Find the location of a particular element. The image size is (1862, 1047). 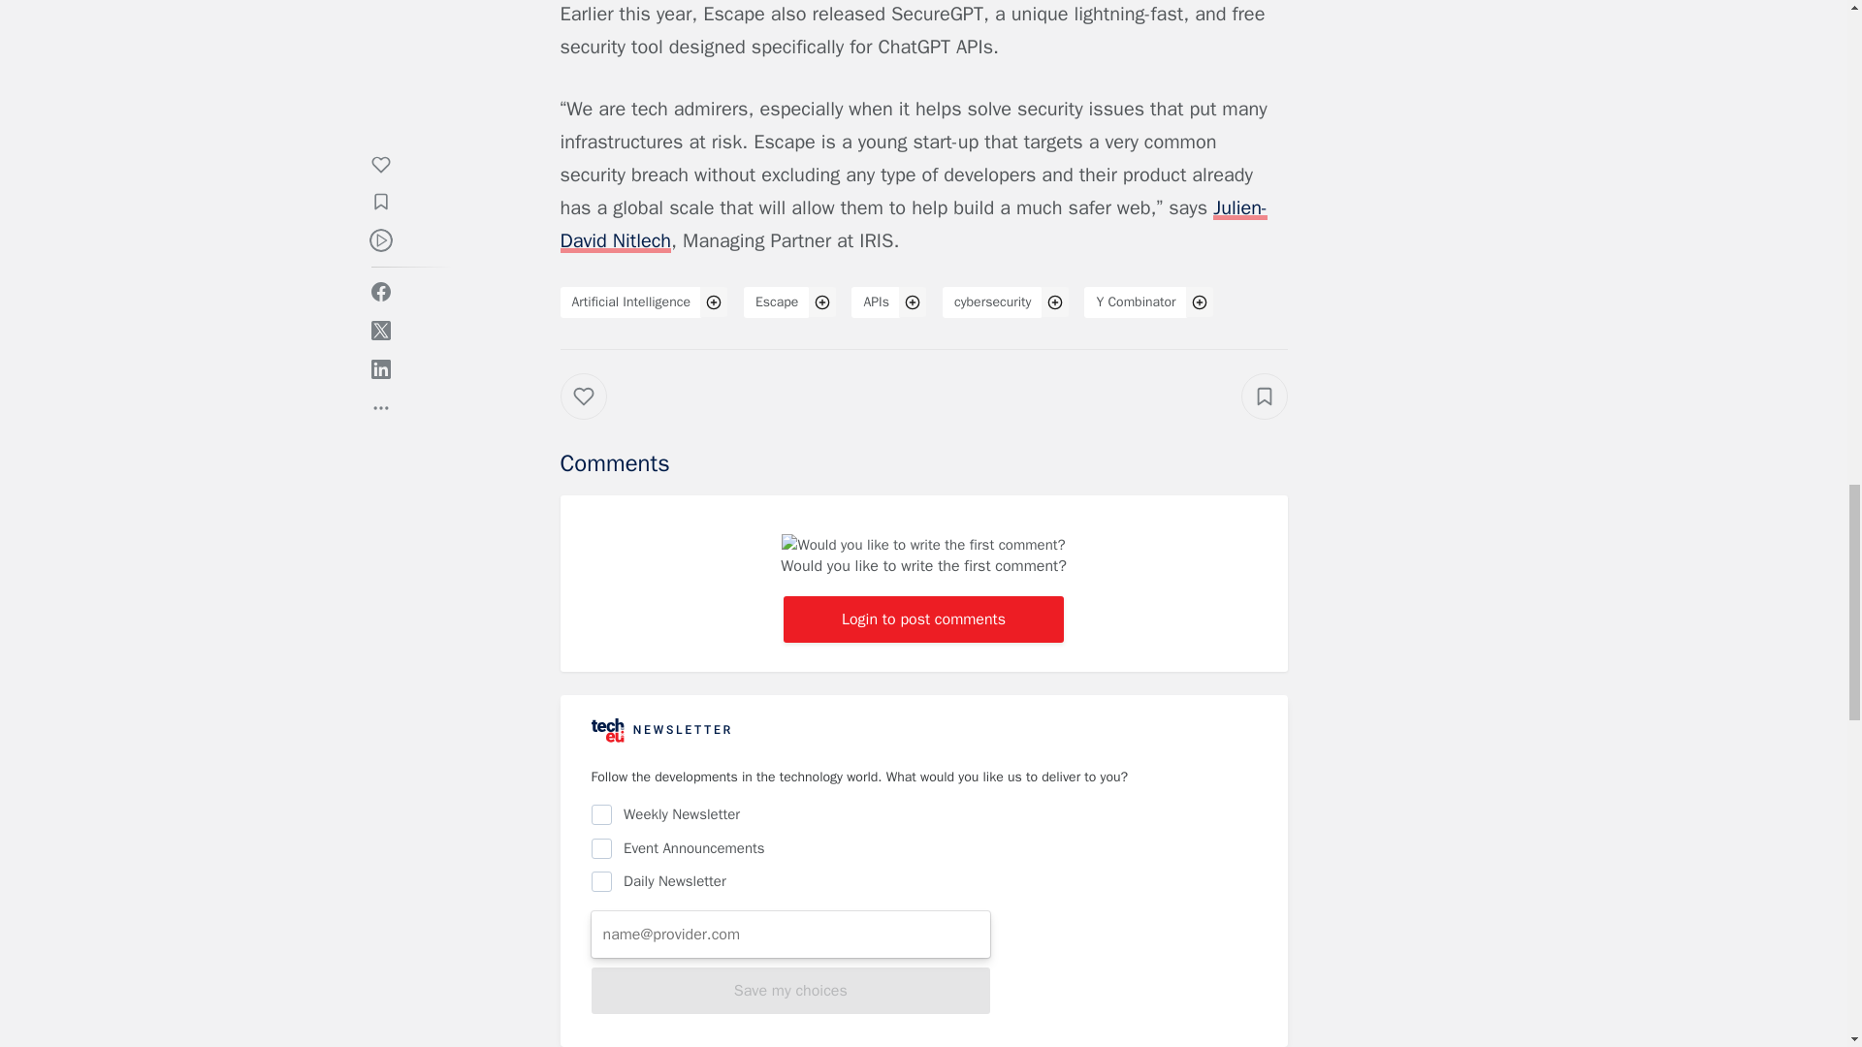

Add to collection is located at coordinates (1265, 396).